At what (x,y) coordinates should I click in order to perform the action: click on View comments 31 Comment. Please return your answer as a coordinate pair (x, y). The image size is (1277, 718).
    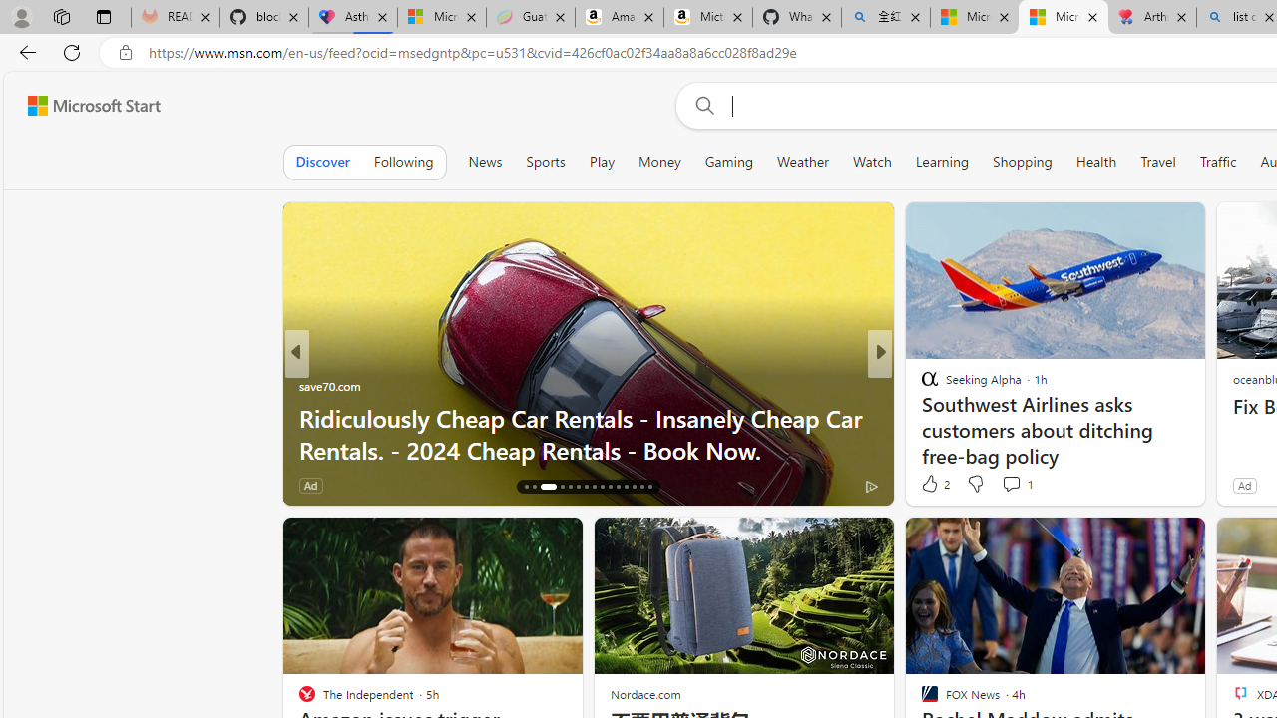
    Looking at the image, I should click on (1018, 485).